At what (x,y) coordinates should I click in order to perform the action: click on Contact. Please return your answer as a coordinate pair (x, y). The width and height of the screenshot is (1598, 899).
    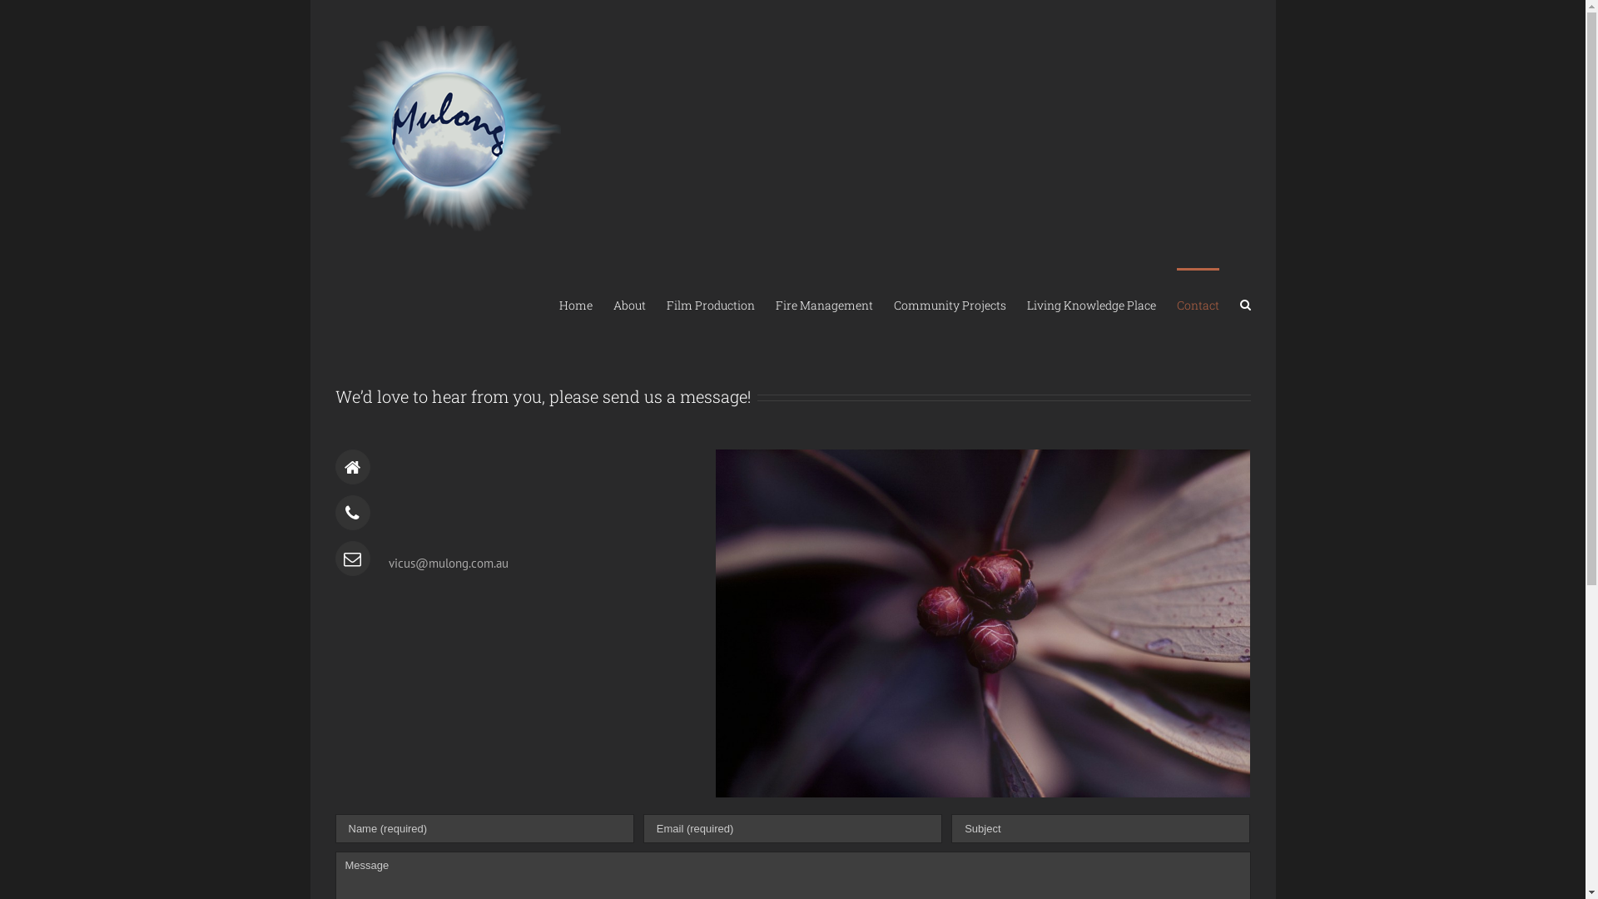
    Looking at the image, I should click on (1198, 304).